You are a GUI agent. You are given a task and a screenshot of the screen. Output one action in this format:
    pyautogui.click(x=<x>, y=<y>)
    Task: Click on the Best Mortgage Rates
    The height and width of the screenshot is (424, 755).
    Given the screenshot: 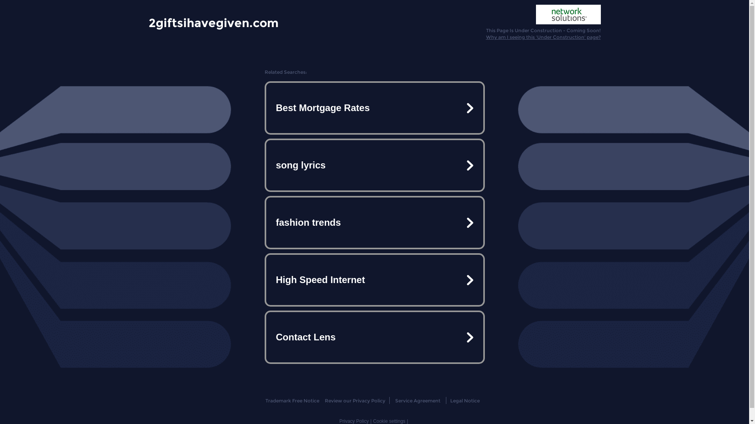 What is the action you would take?
    pyautogui.click(x=374, y=108)
    